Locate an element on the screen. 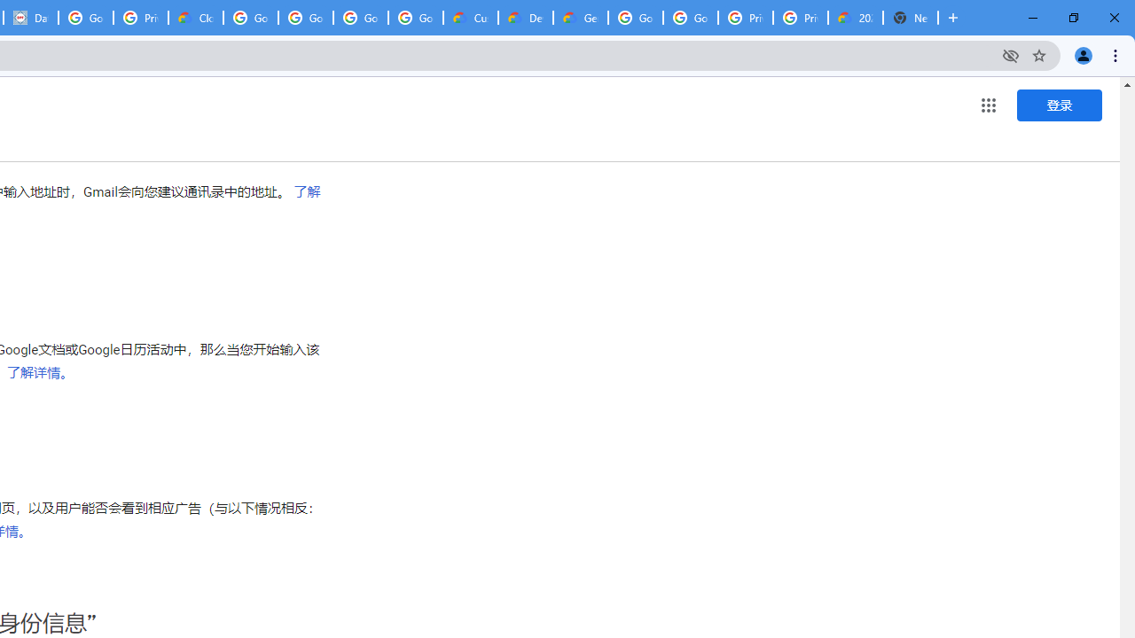  Google Cloud Platform is located at coordinates (690, 18).